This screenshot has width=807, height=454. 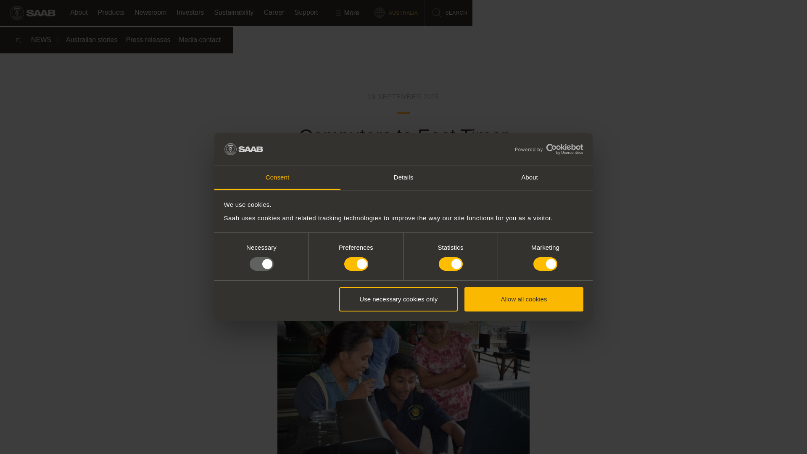 What do you see at coordinates (529, 178) in the screenshot?
I see `About` at bounding box center [529, 178].